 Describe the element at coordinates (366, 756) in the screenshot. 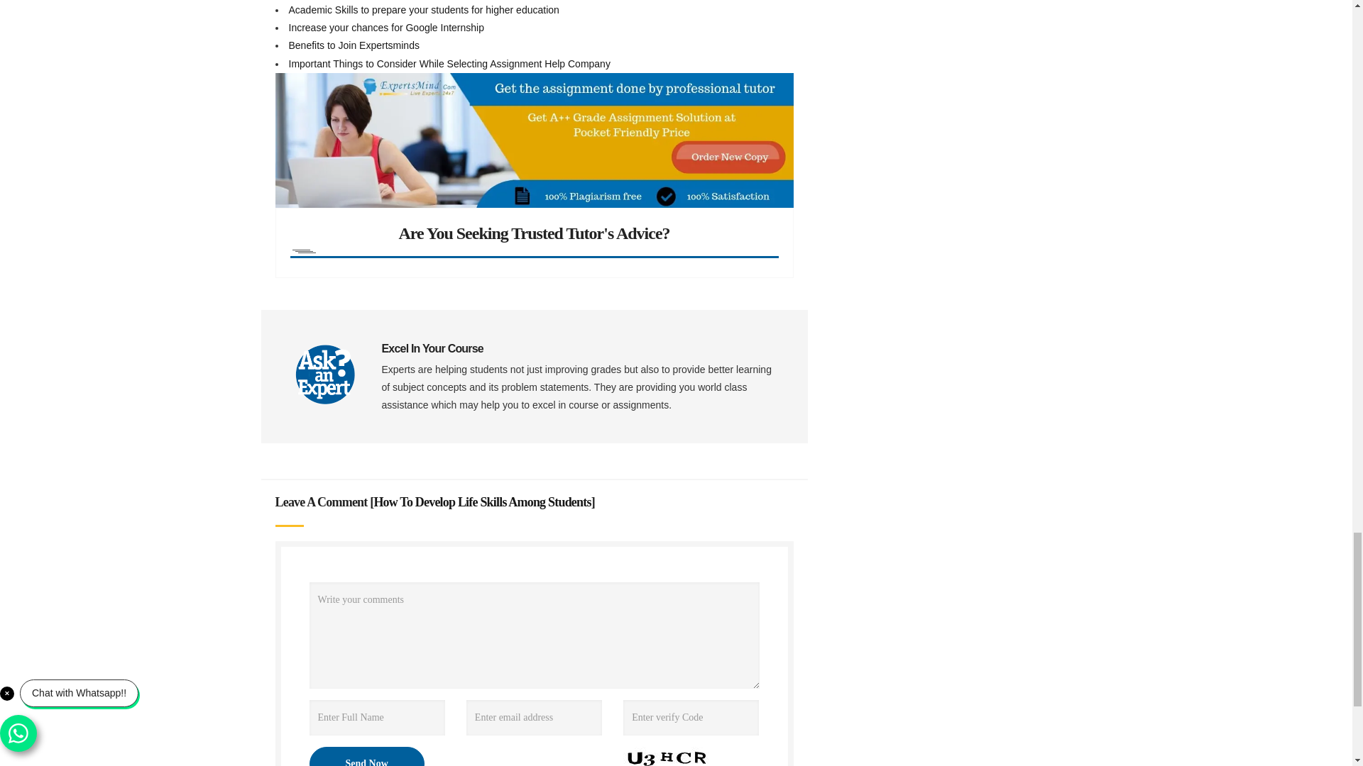

I see `Send Now` at that location.